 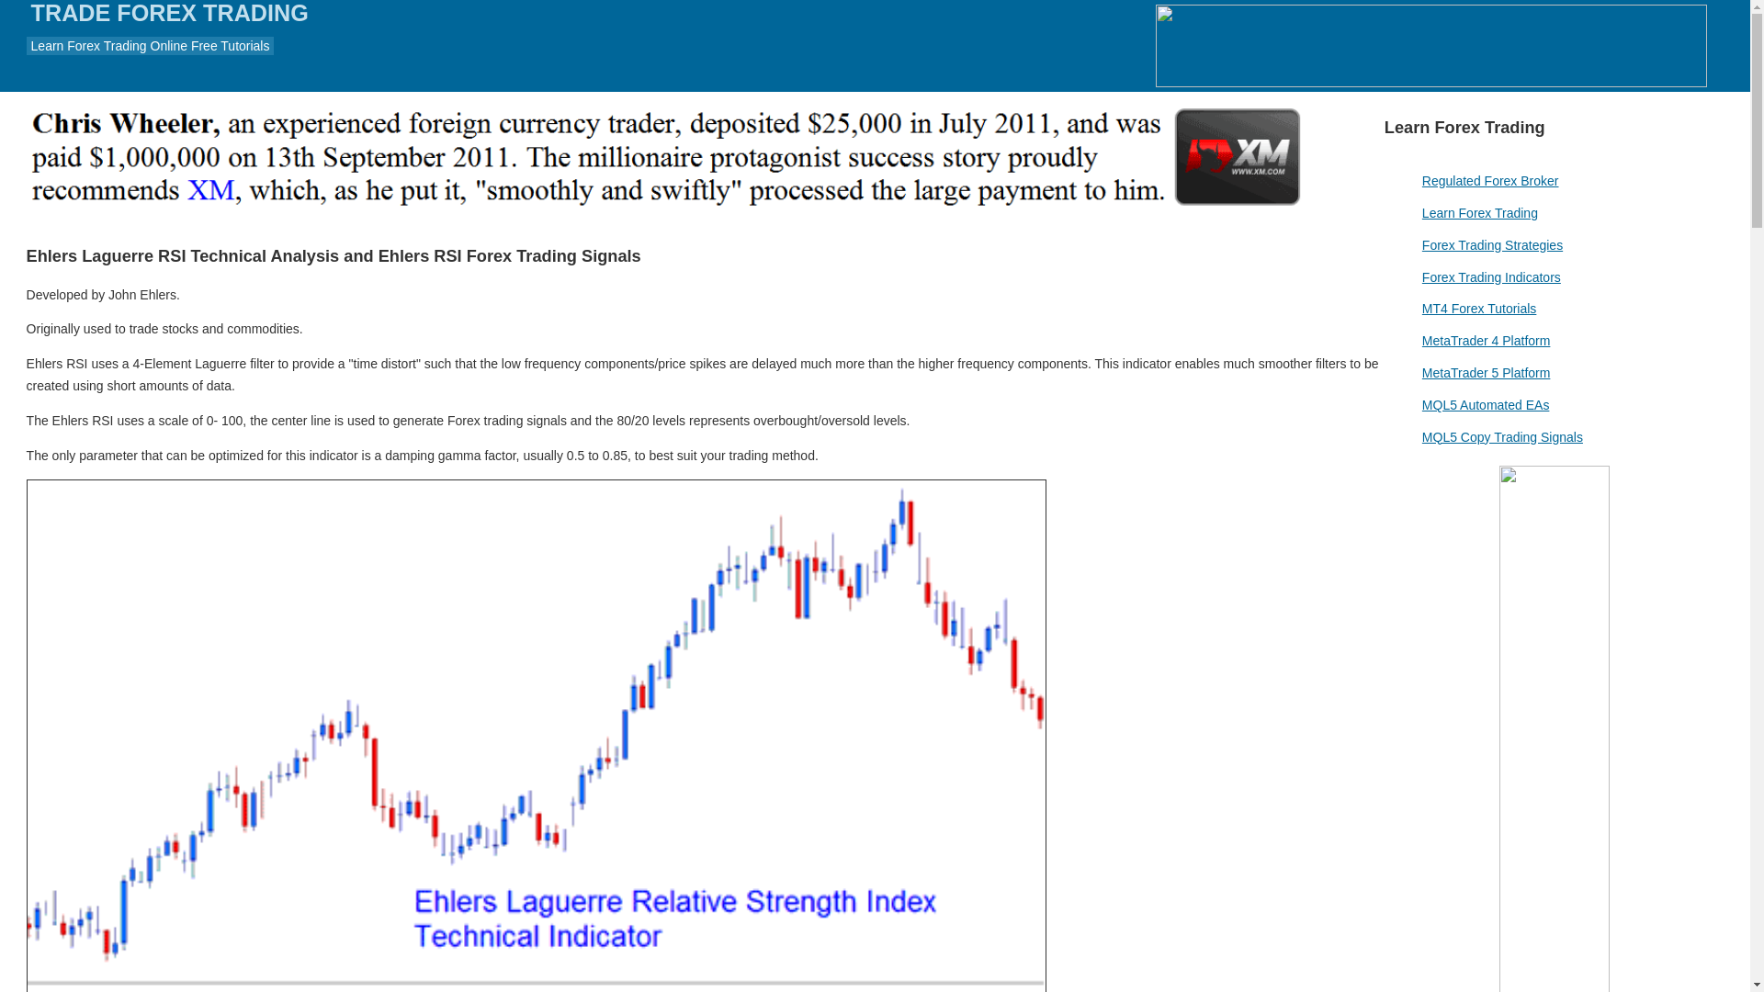 What do you see at coordinates (1490, 181) in the screenshot?
I see `Regulated Forex Broker` at bounding box center [1490, 181].